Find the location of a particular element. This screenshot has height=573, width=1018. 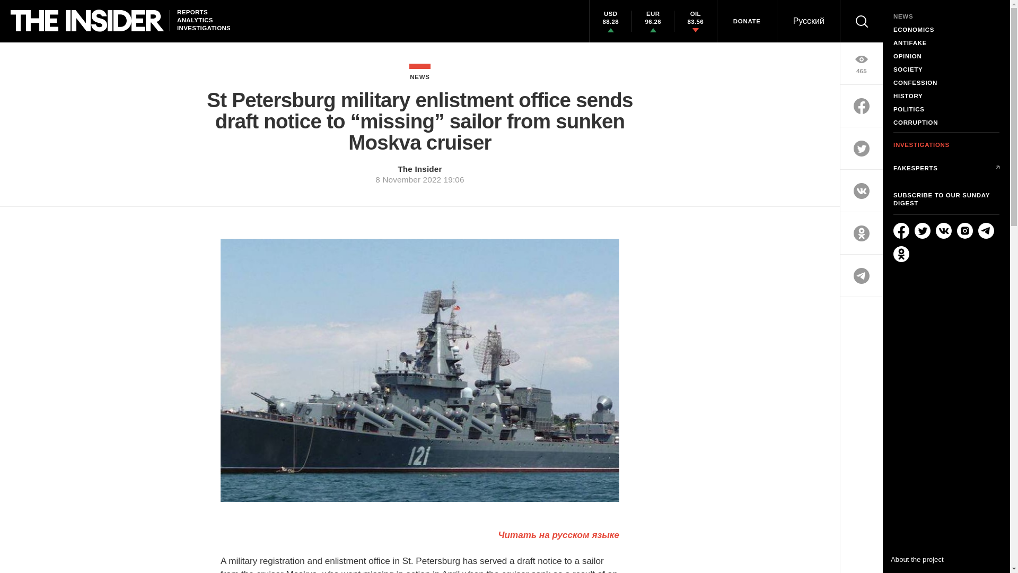

NEWS is located at coordinates (946, 16).